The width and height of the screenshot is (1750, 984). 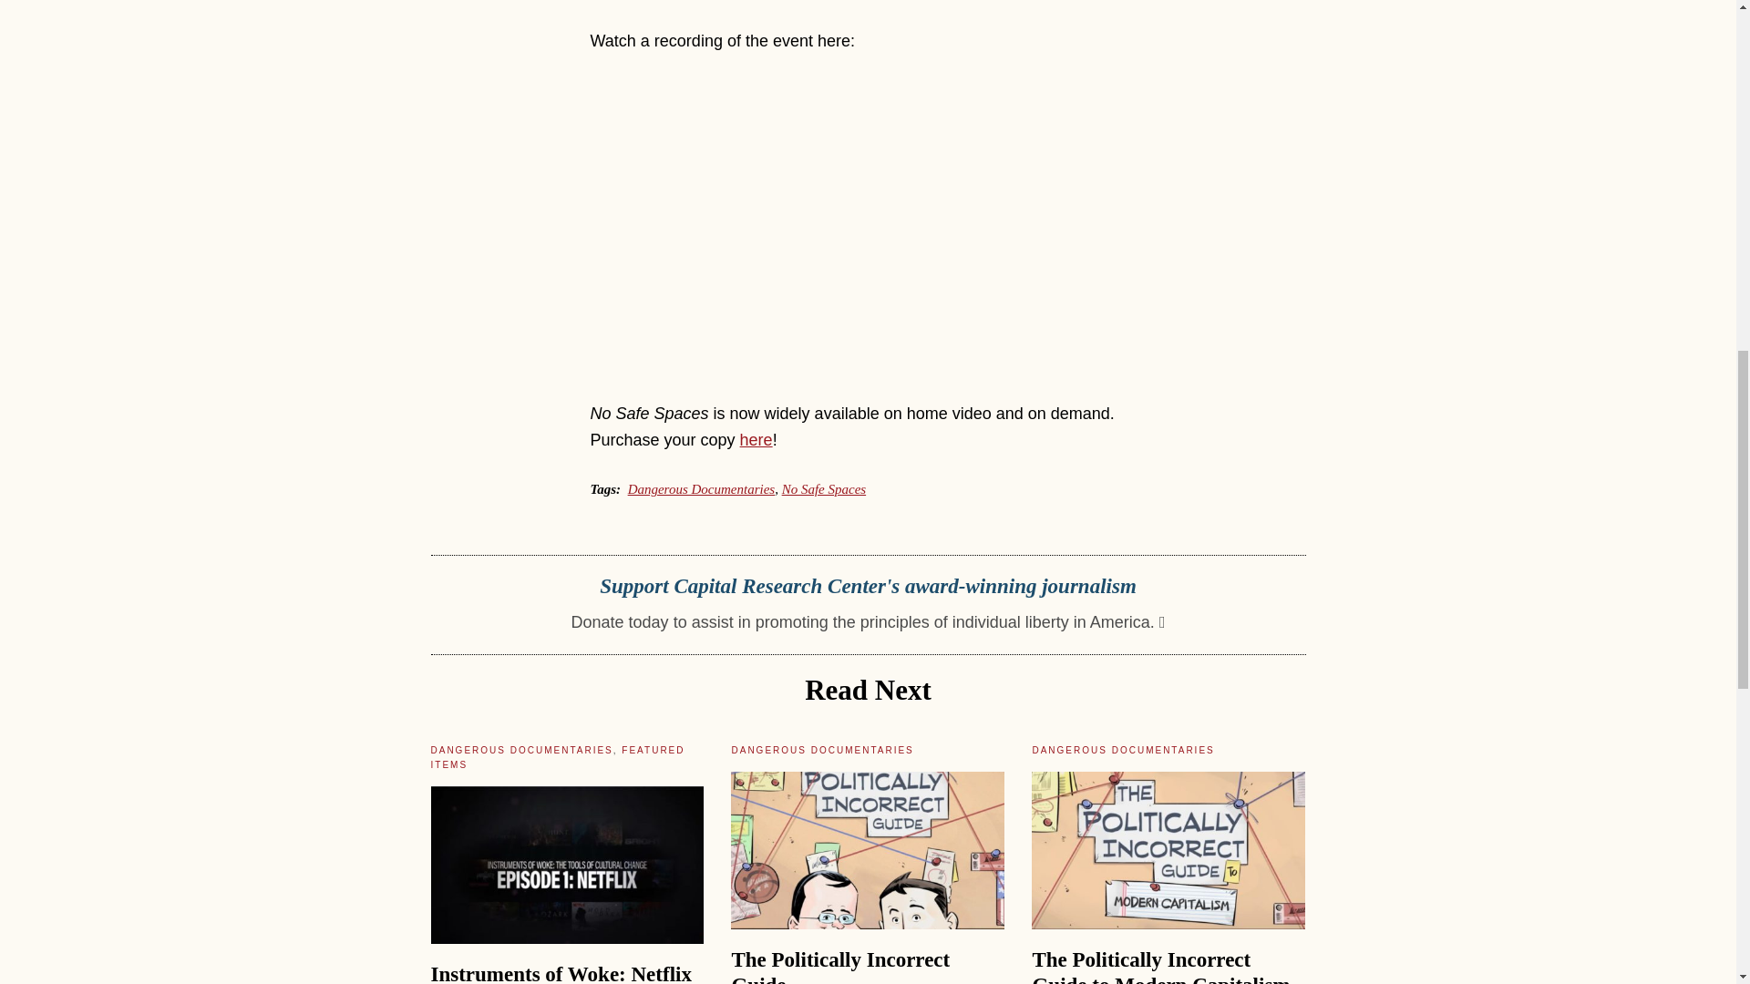 I want to click on Dangerous Documentaries, so click(x=702, y=489).